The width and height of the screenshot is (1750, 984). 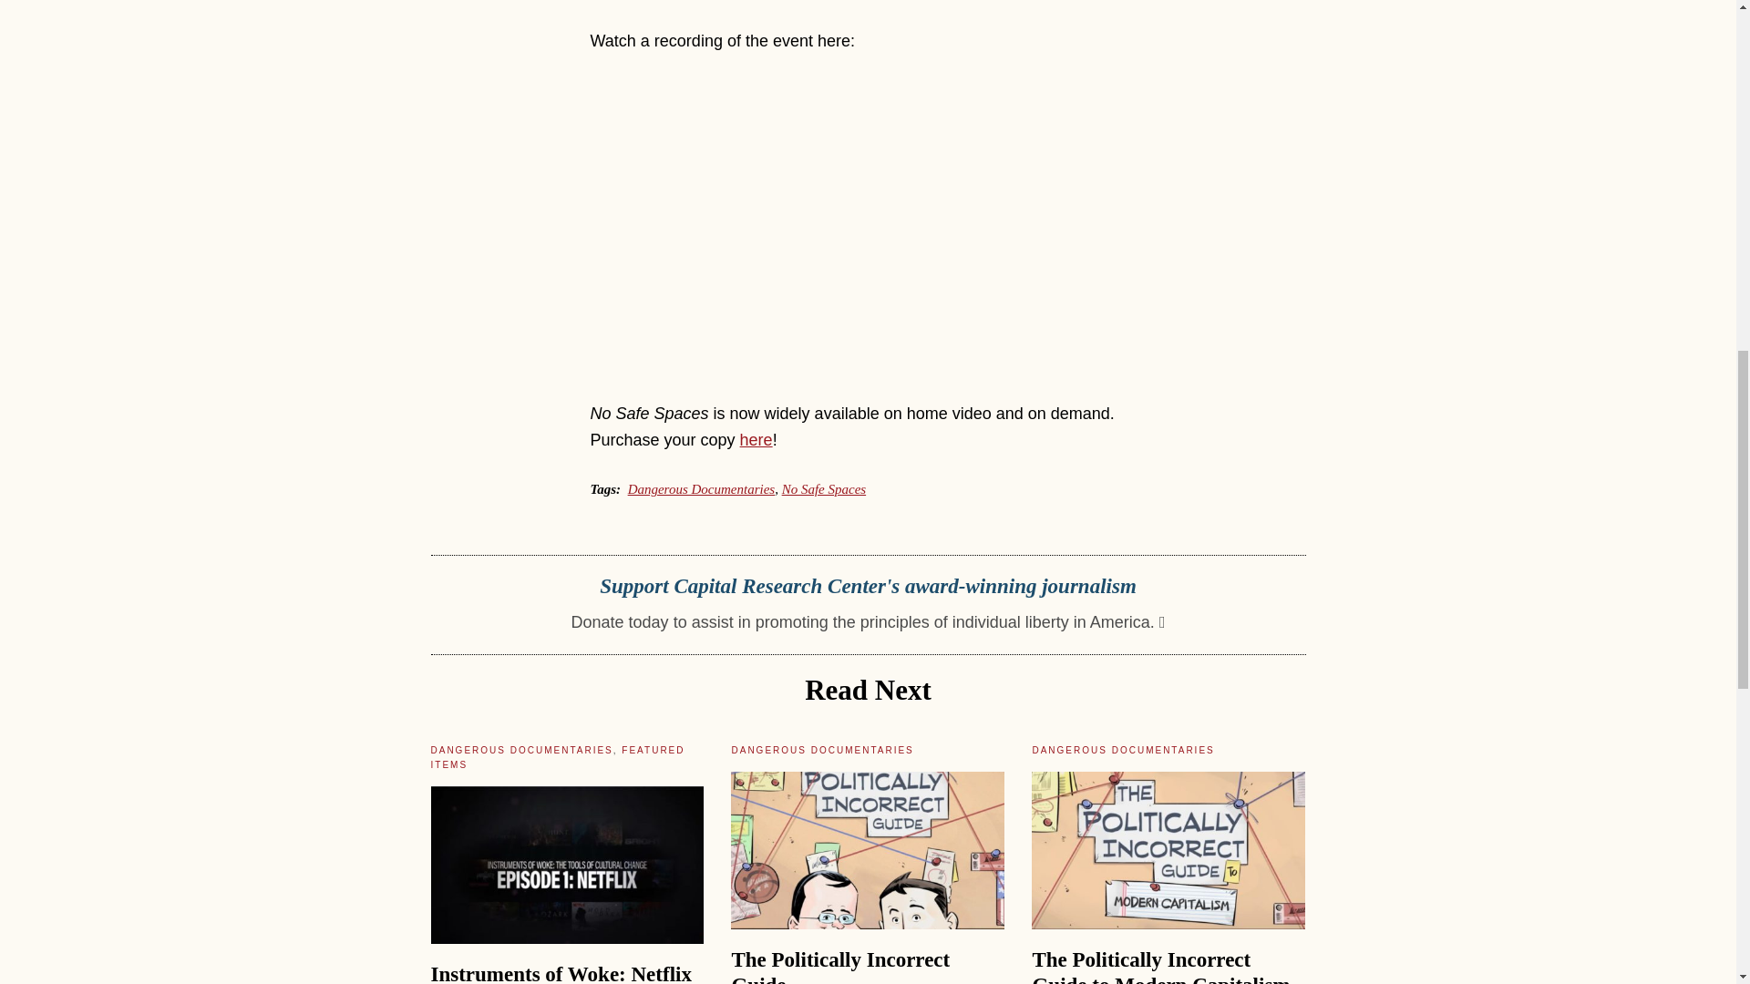 I want to click on Dangerous Documentaries, so click(x=702, y=489).